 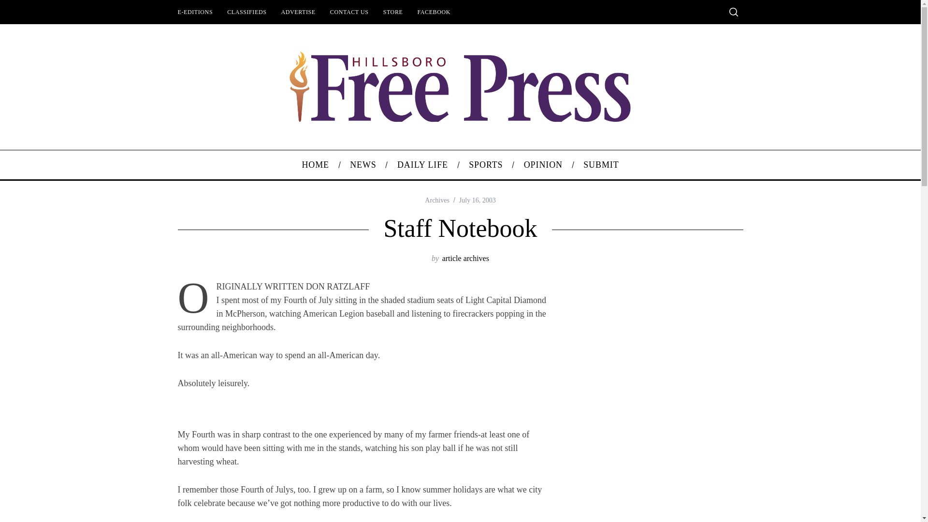 What do you see at coordinates (195, 12) in the screenshot?
I see `E-EDITIONS` at bounding box center [195, 12].